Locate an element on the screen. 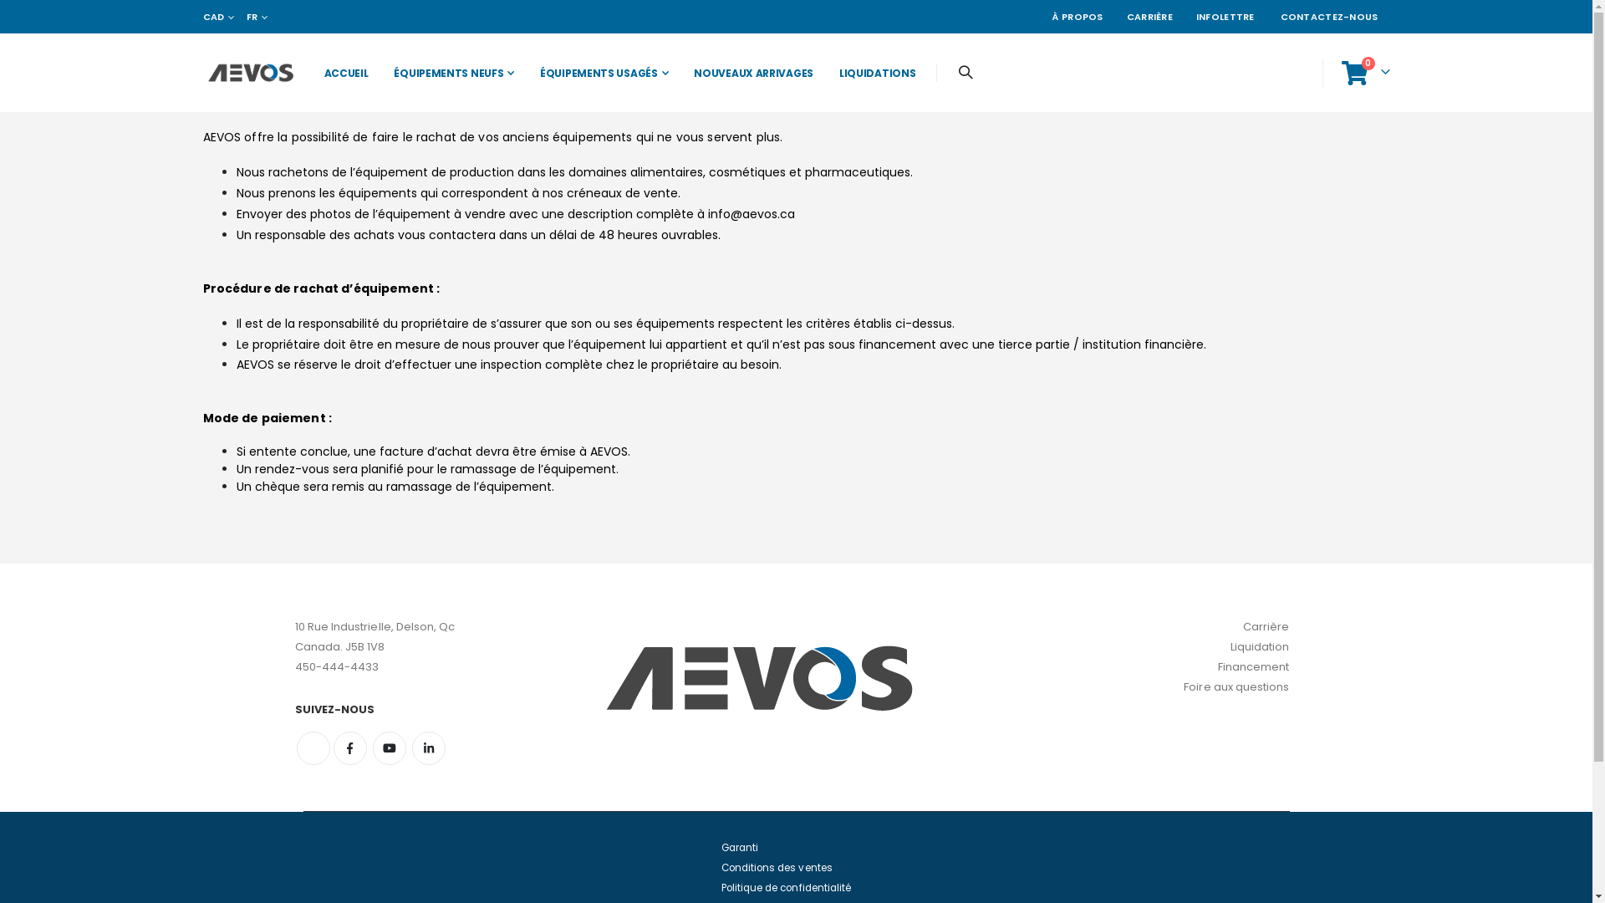 This screenshot has width=1605, height=903. CONTACTEZ-NOUS is located at coordinates (1329, 17).